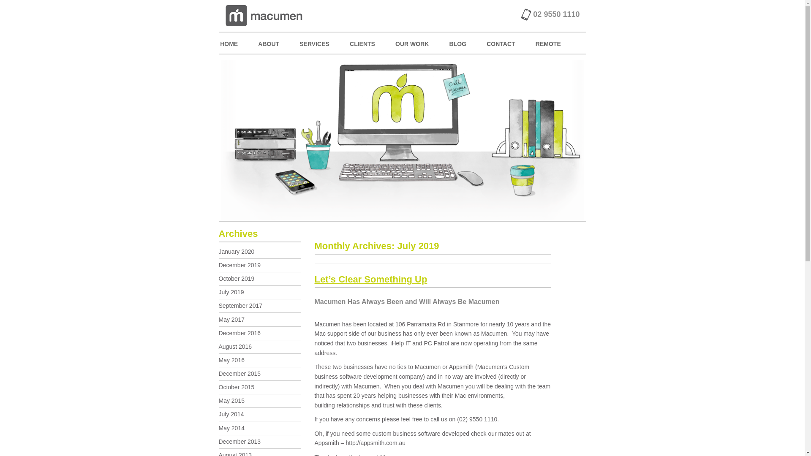 Image resolution: width=811 pixels, height=456 pixels. Describe the element at coordinates (240, 374) in the screenshot. I see `December 2015` at that location.